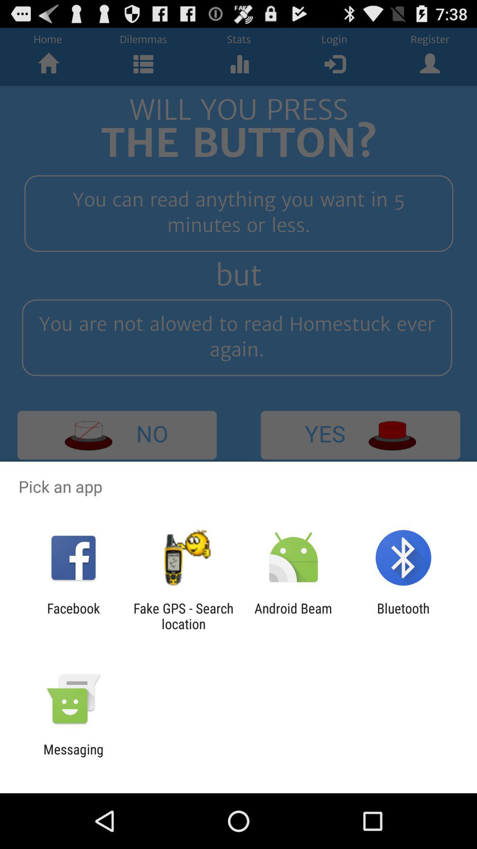 Image resolution: width=477 pixels, height=849 pixels. Describe the element at coordinates (73, 616) in the screenshot. I see `swipe to facebook item` at that location.